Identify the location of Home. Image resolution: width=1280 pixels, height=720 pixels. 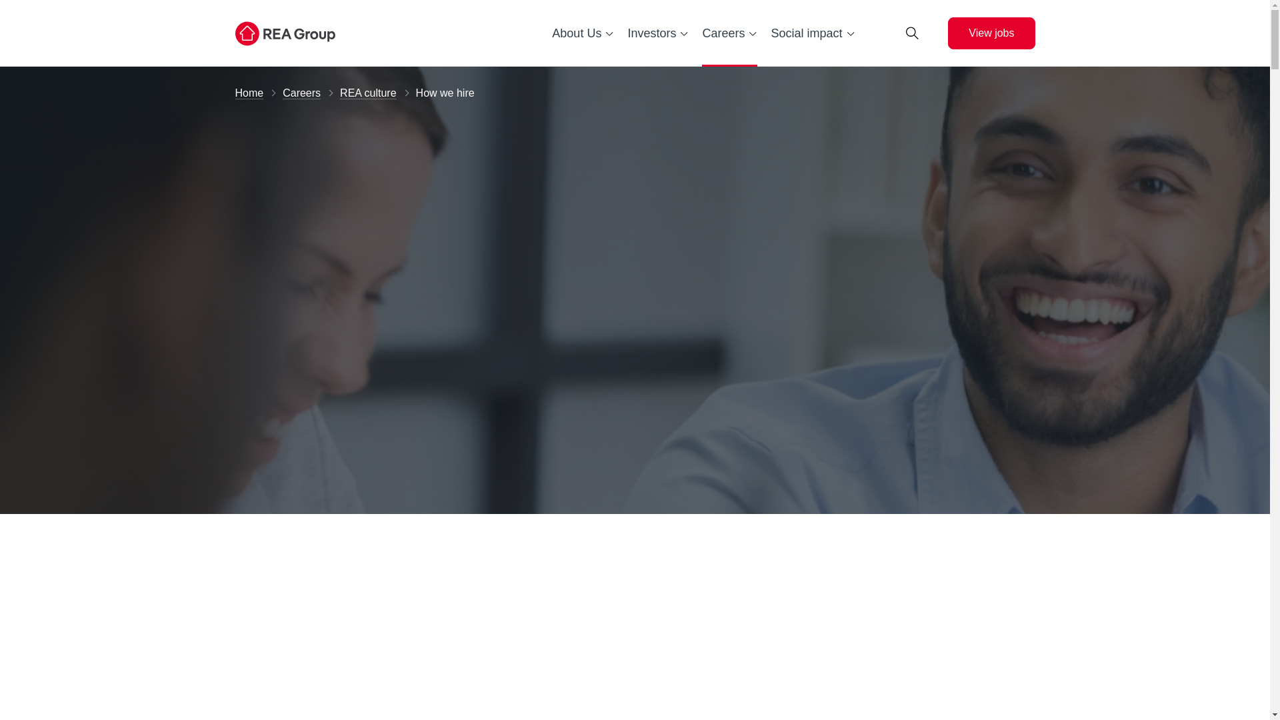
(249, 93).